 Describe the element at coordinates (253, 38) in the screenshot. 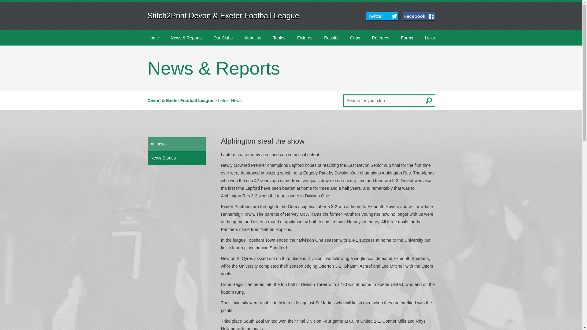

I see `About us` at that location.